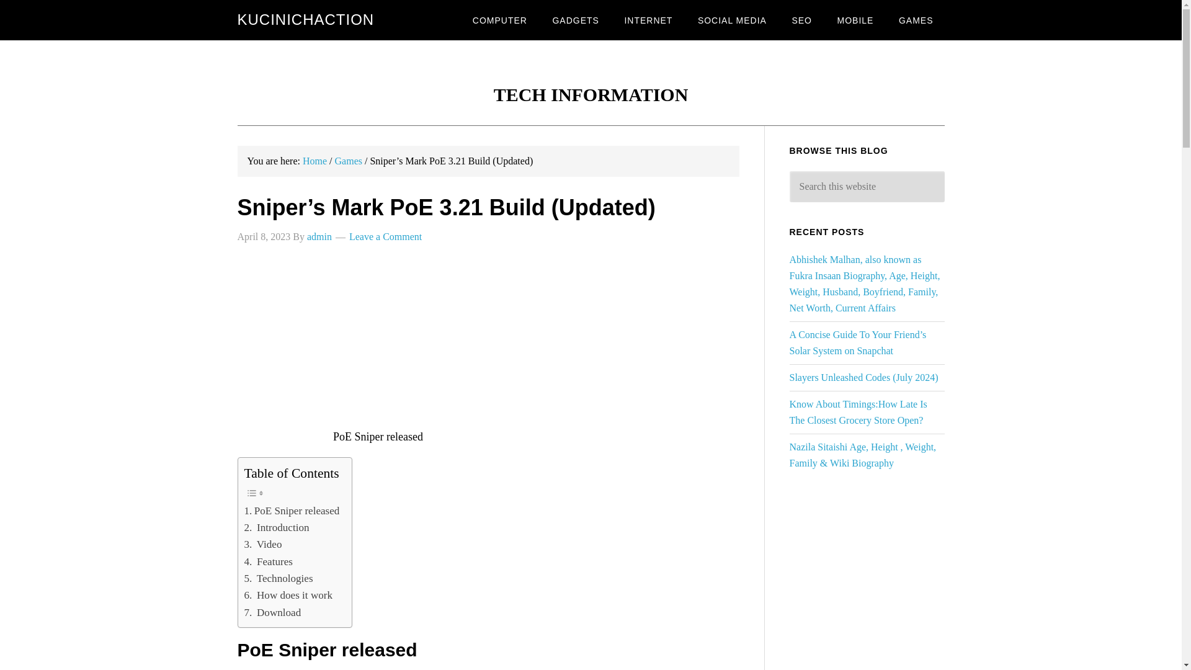 This screenshot has height=670, width=1191. Describe the element at coordinates (732, 20) in the screenshot. I see `SOCIAL MEDIA` at that location.